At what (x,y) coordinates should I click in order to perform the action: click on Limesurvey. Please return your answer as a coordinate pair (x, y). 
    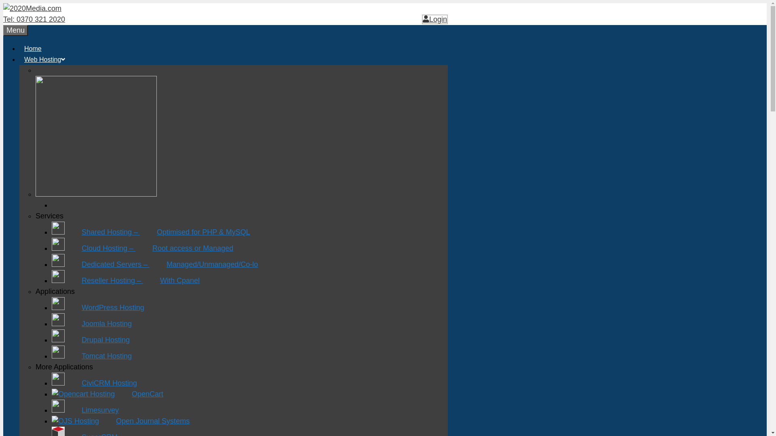
    Looking at the image, I should click on (85, 410).